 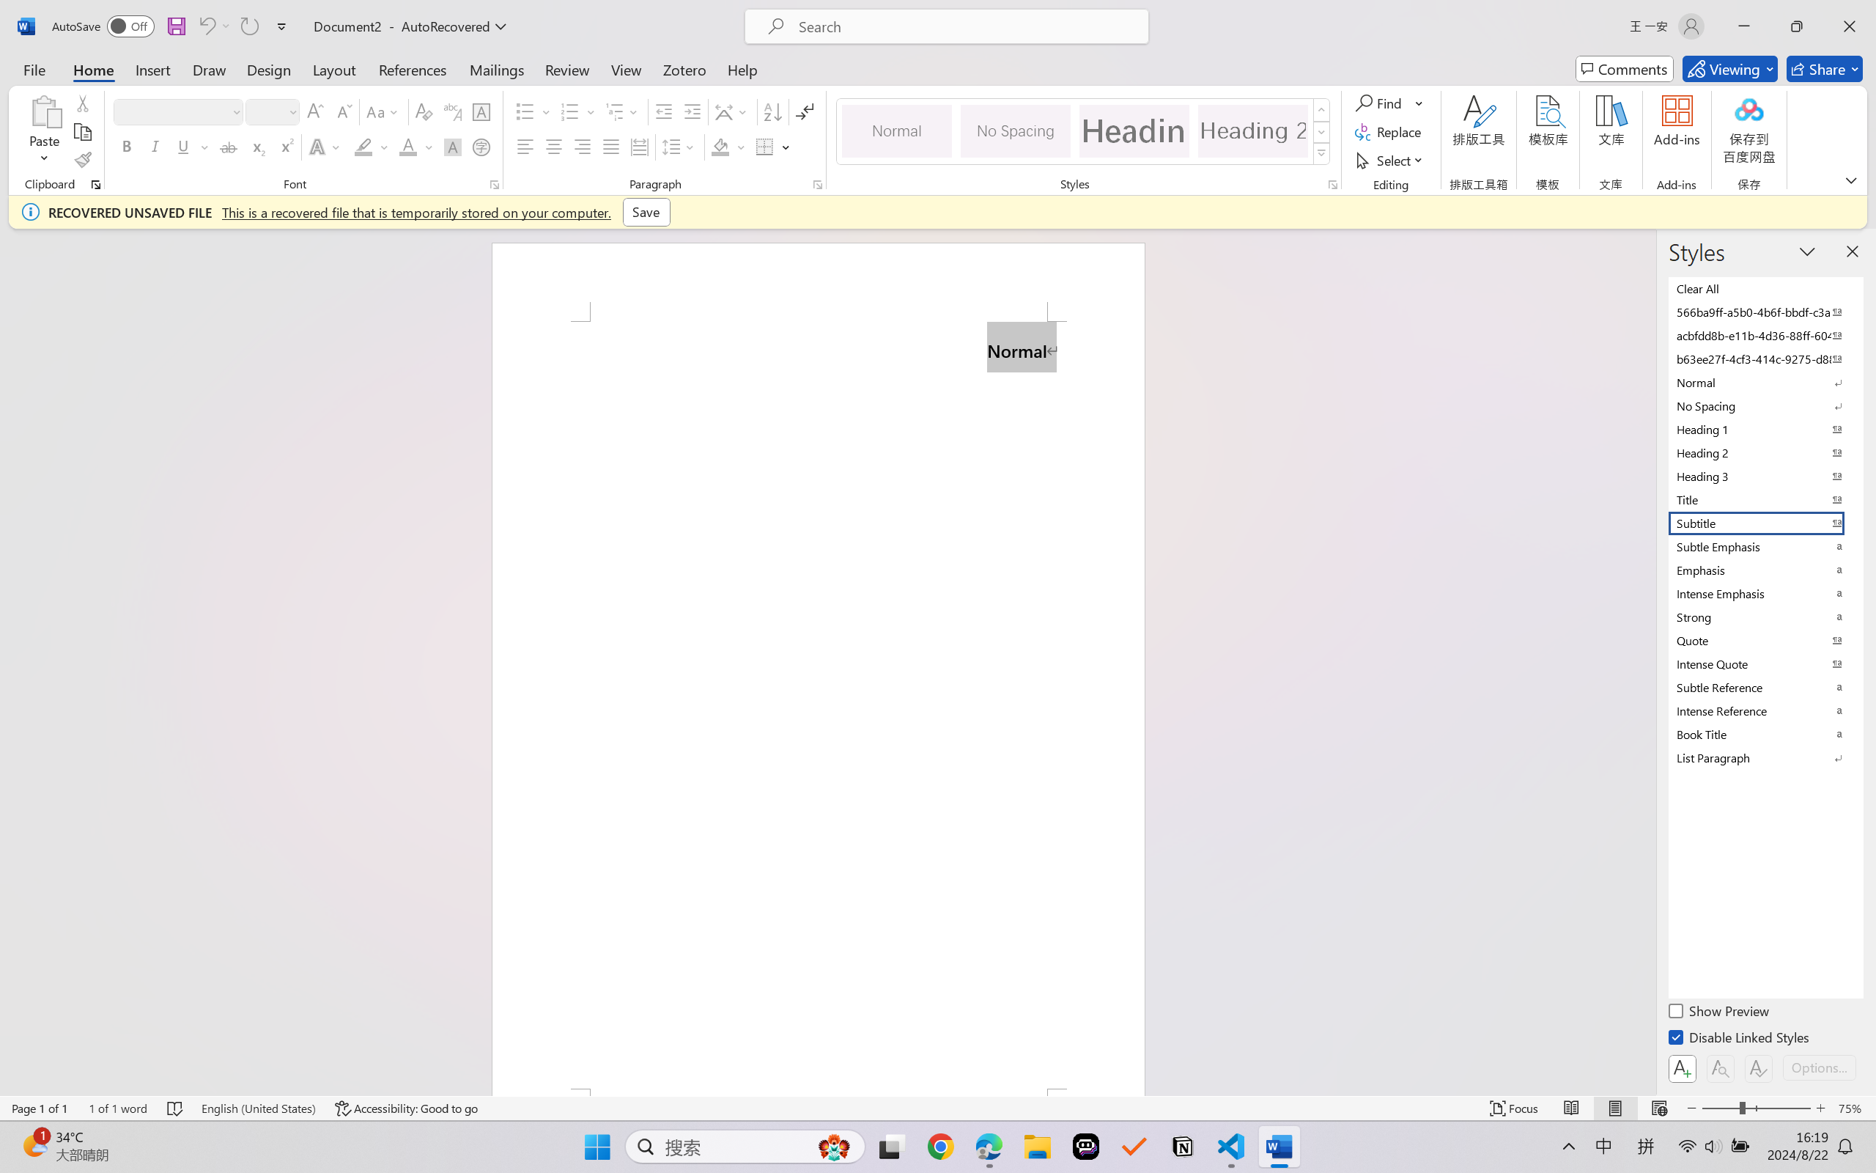 I want to click on Show Preview, so click(x=1720, y=1013).